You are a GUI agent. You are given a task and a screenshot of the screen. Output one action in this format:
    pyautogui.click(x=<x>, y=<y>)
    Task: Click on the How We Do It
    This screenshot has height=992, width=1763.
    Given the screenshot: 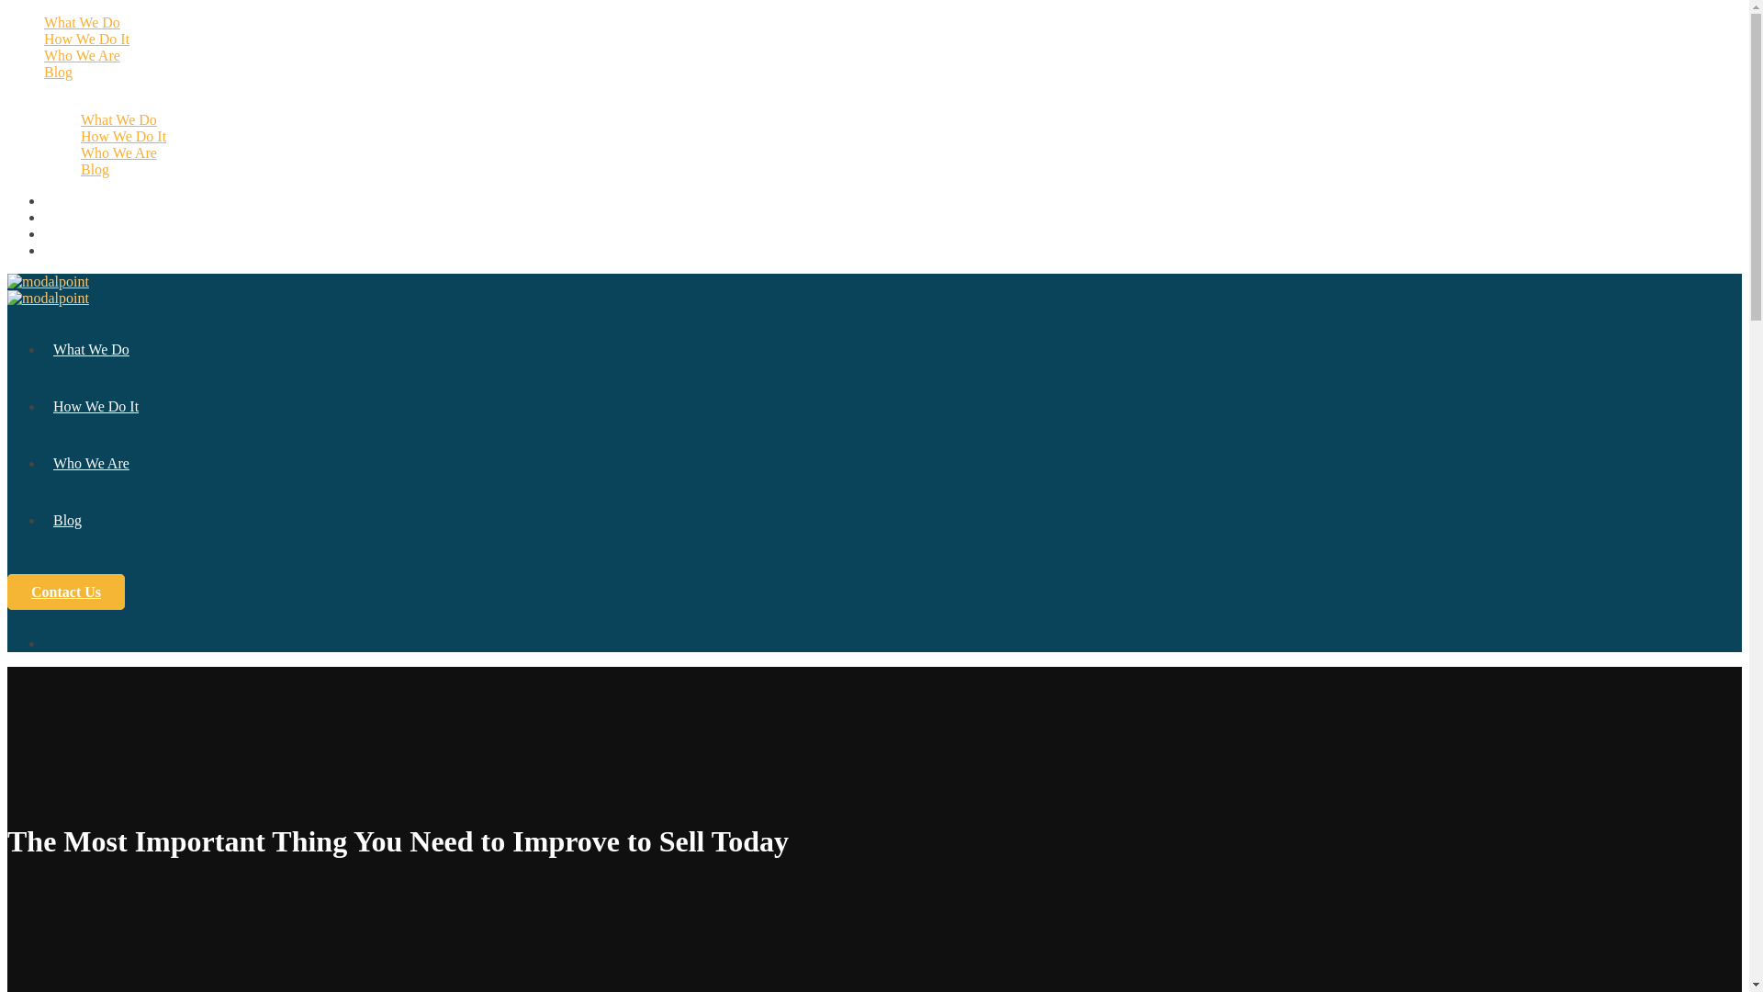 What is the action you would take?
    pyautogui.click(x=123, y=136)
    